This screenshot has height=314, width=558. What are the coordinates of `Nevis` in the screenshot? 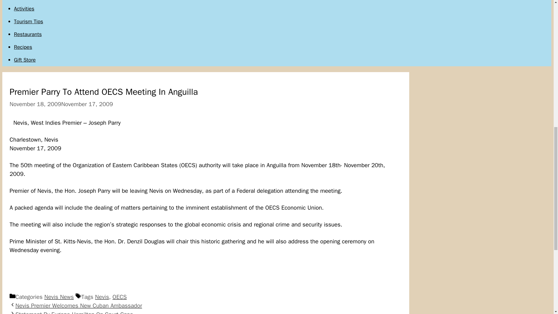 It's located at (102, 297).